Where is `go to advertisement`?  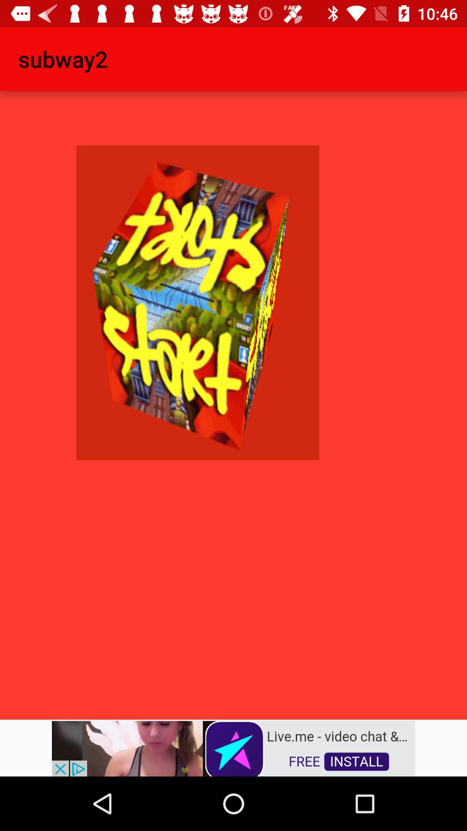 go to advertisement is located at coordinates (233, 748).